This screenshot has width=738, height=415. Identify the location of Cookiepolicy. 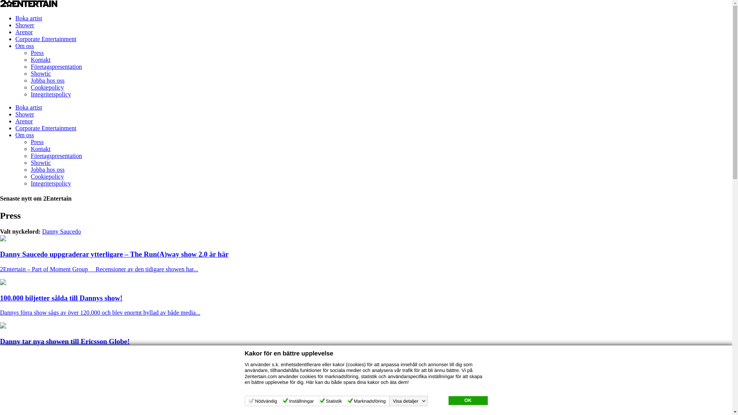
(47, 177).